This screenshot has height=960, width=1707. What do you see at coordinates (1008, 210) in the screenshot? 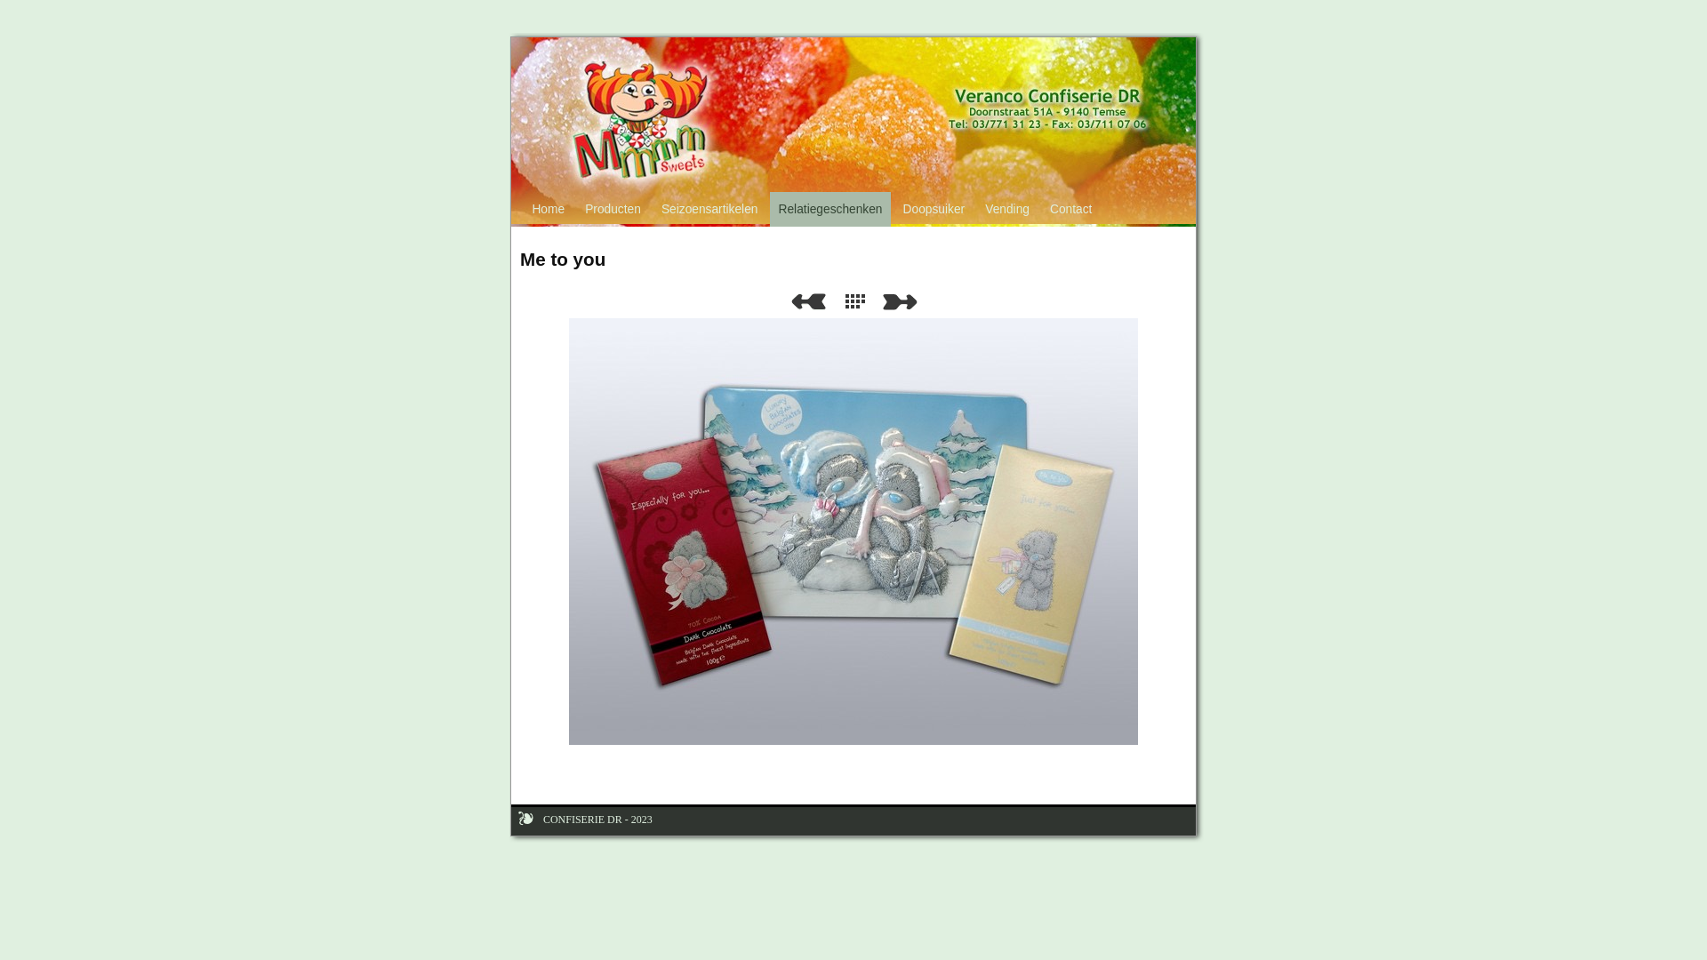
I see `Vending` at bounding box center [1008, 210].